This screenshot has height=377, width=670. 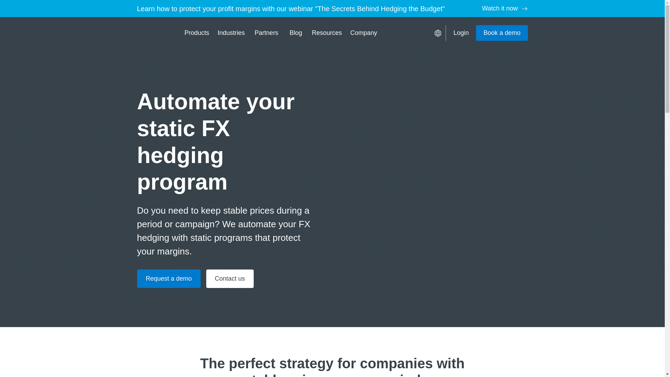 What do you see at coordinates (168, 279) in the screenshot?
I see `Request a demo` at bounding box center [168, 279].